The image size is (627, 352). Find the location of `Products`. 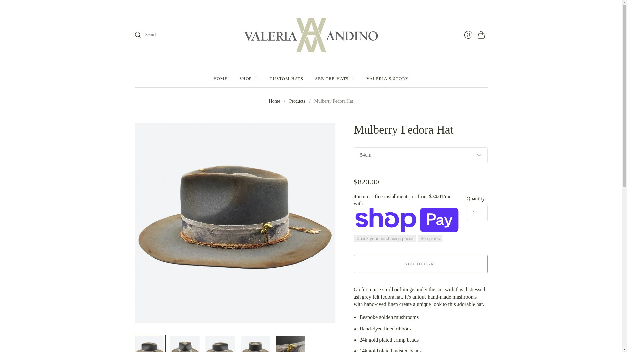

Products is located at coordinates (297, 101).